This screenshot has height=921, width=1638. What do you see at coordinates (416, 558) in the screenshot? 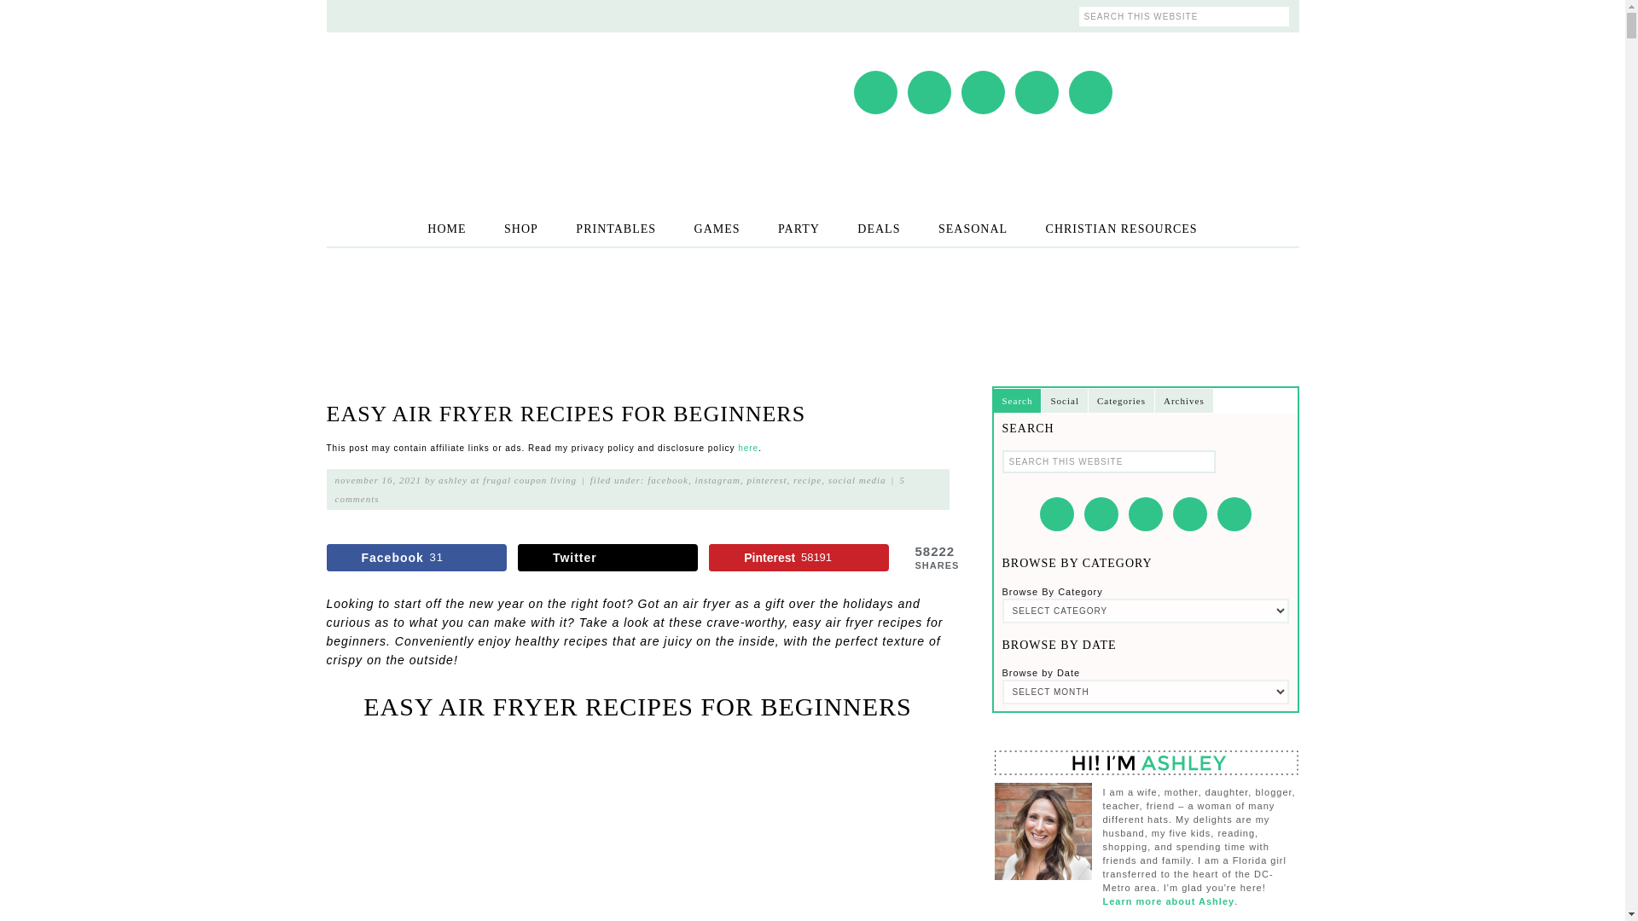
I see `Share on Facebook` at bounding box center [416, 558].